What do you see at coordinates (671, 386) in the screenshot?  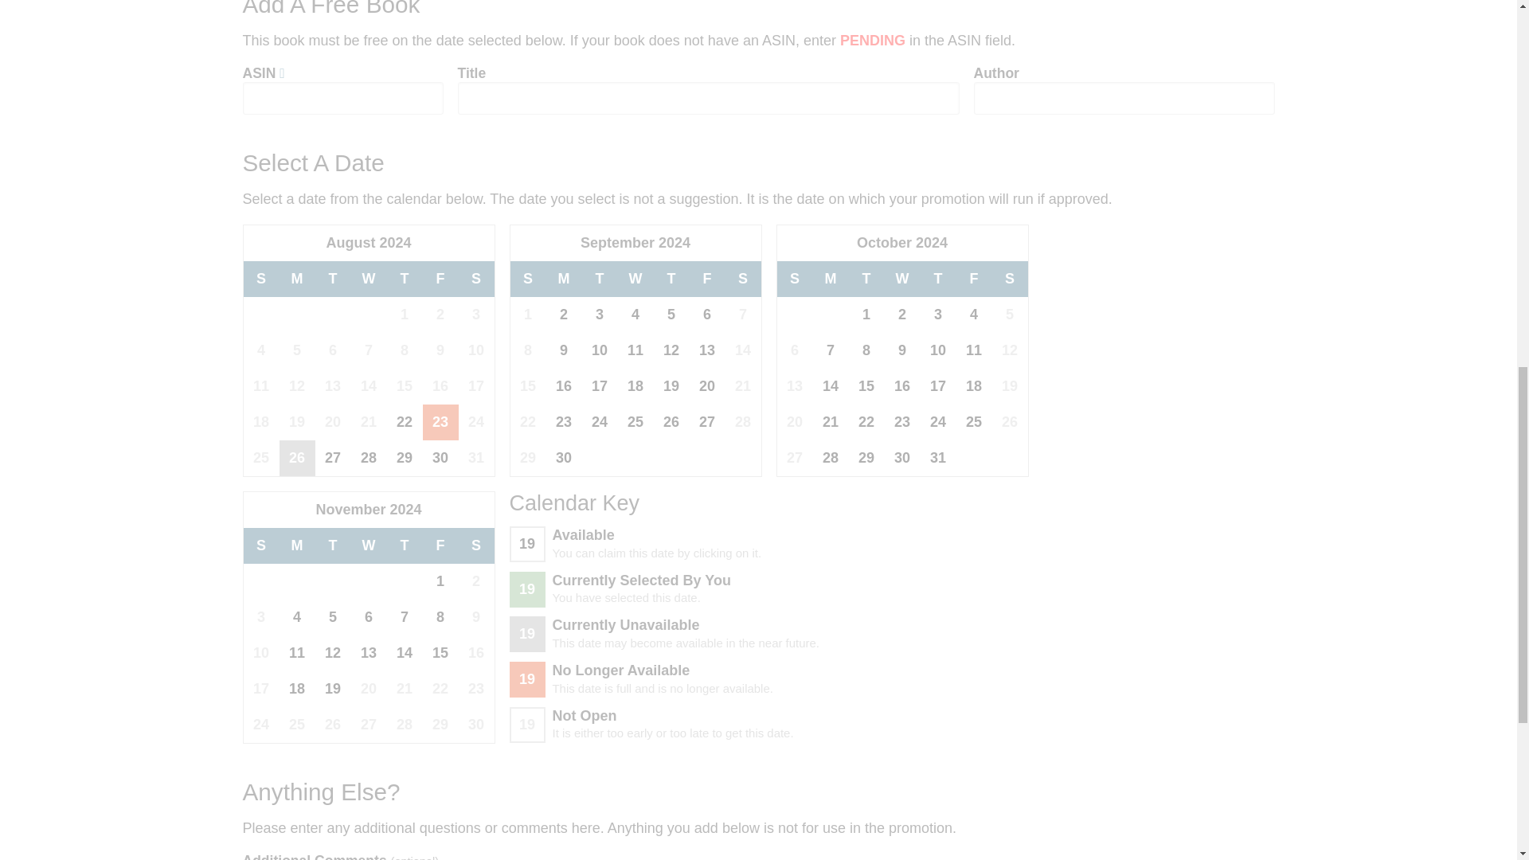 I see `19` at bounding box center [671, 386].